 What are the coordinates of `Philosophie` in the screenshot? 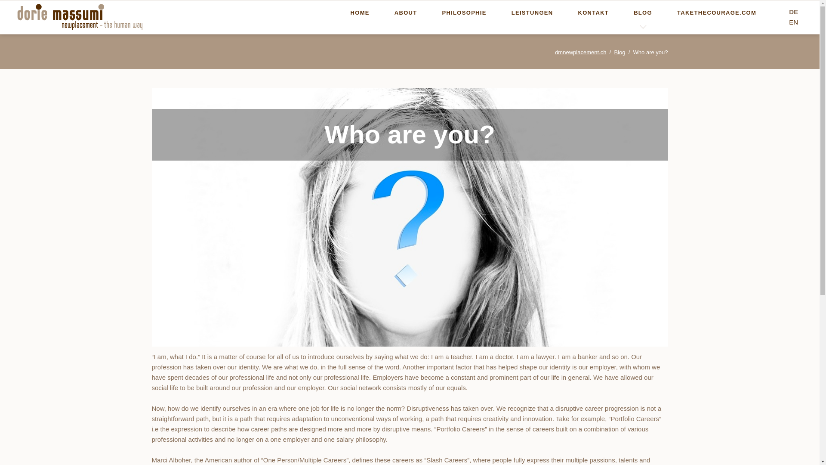 It's located at (464, 12).